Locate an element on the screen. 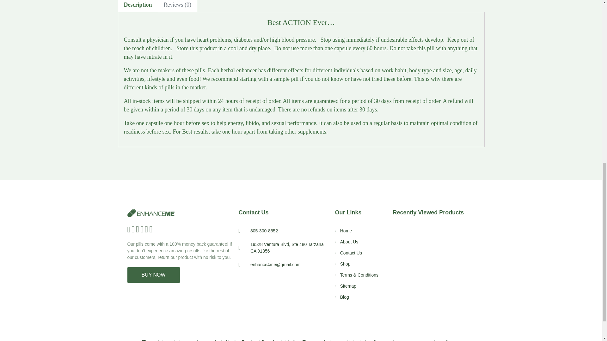  Sitemap is located at coordinates (360, 286).